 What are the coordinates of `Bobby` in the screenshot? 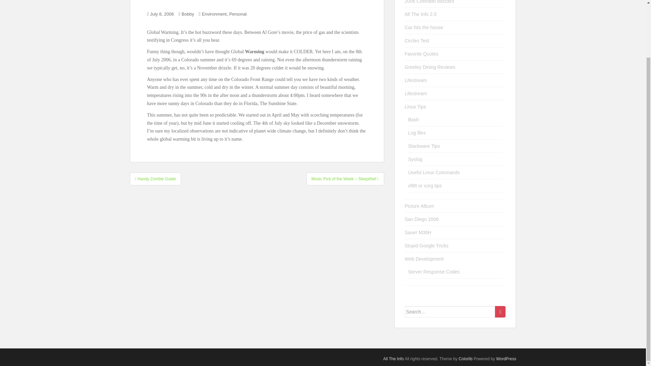 It's located at (188, 14).